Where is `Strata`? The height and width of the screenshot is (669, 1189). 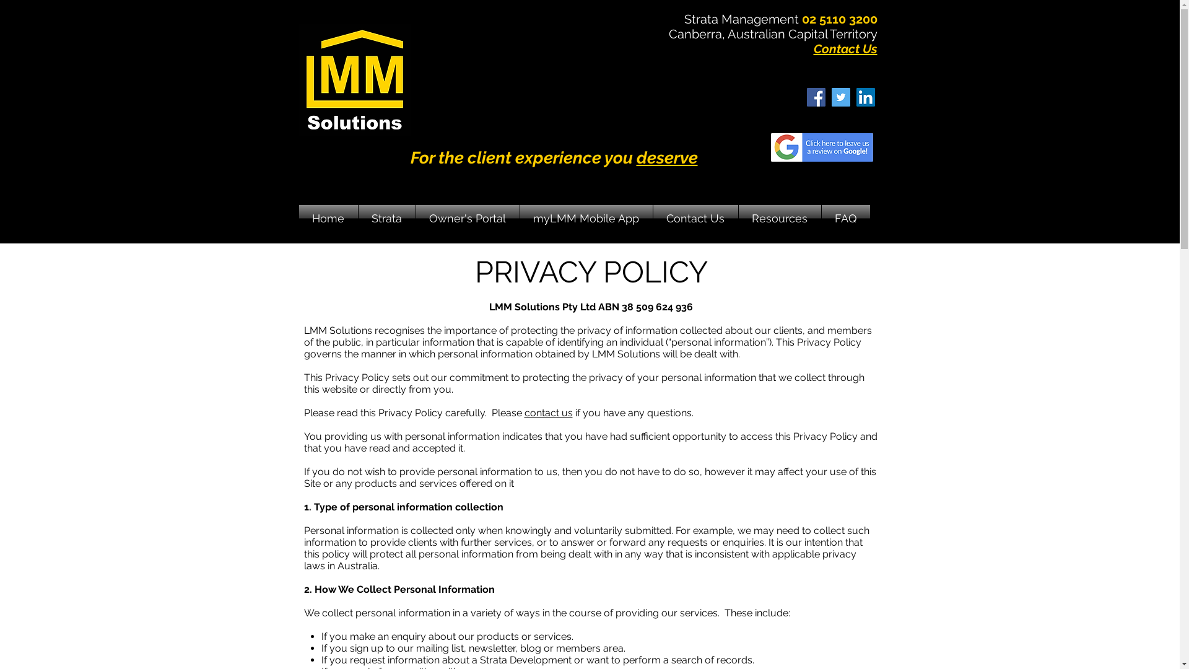 Strata is located at coordinates (386, 218).